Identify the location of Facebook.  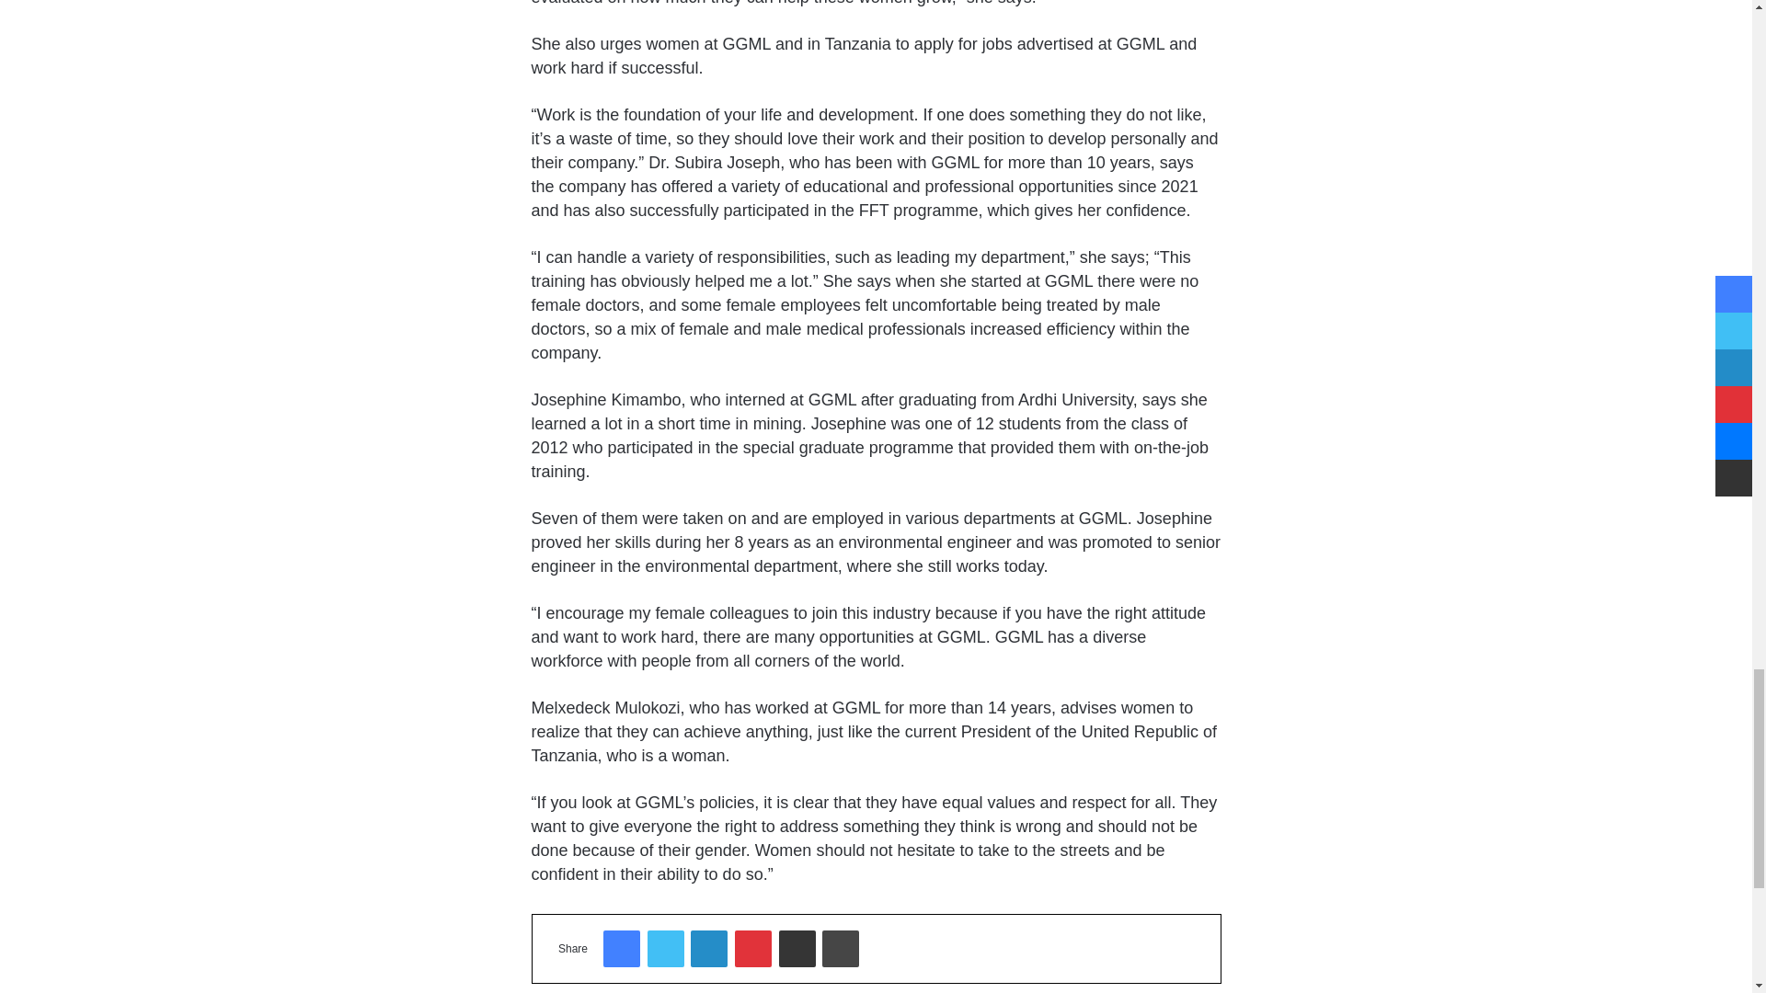
(622, 948).